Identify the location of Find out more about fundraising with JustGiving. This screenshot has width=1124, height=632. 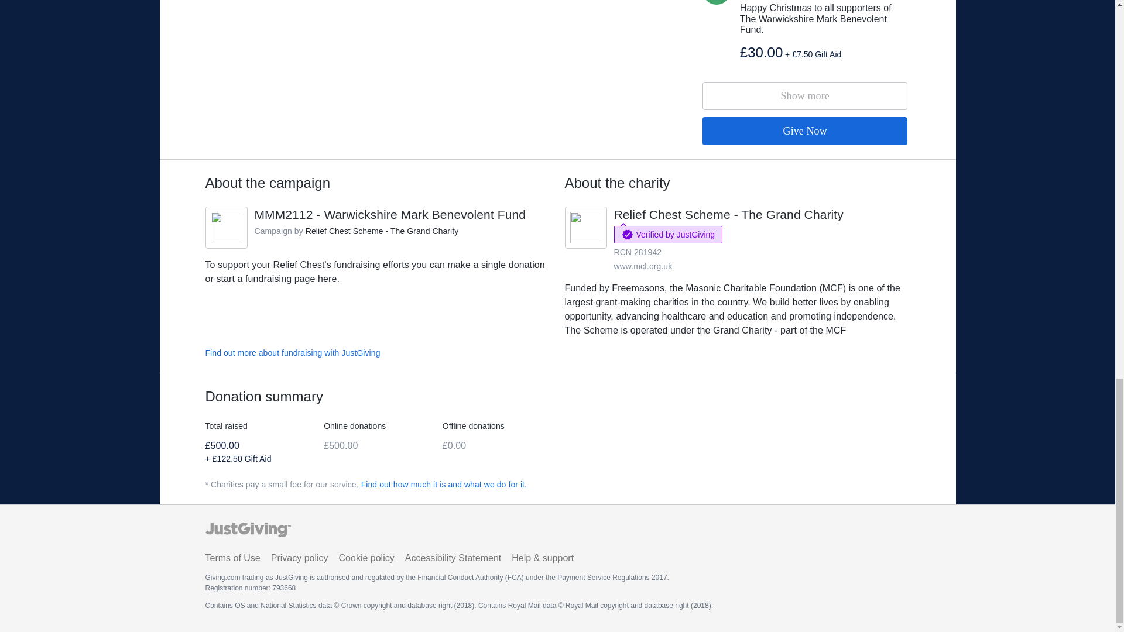
(366, 558).